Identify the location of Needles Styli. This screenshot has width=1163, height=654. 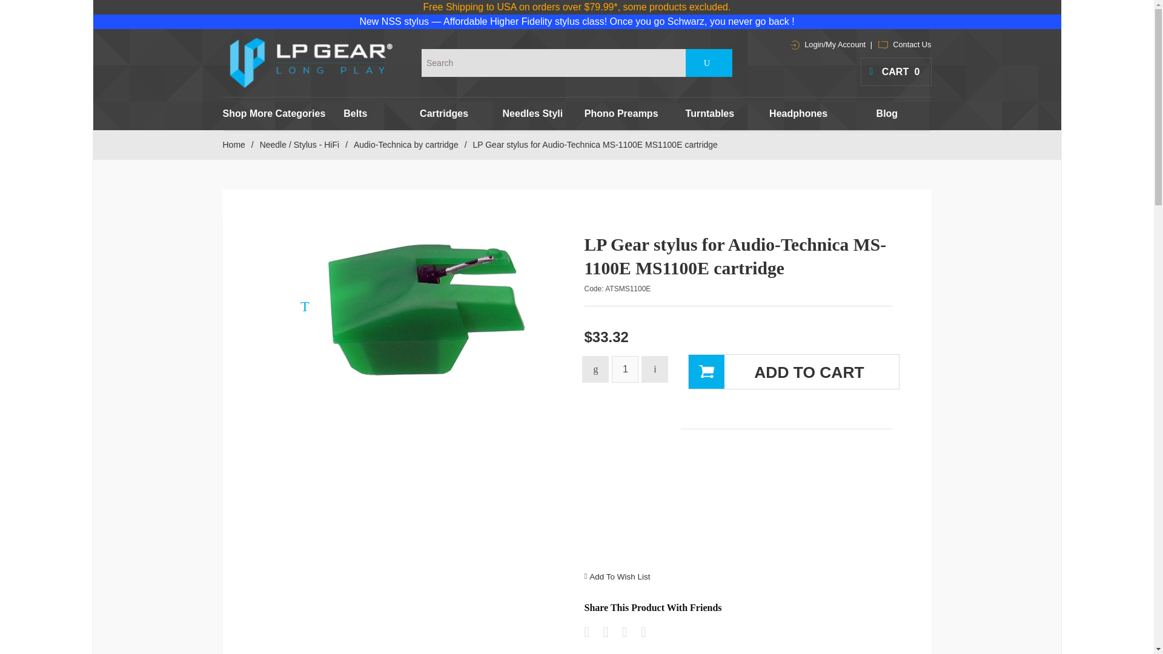
(532, 113).